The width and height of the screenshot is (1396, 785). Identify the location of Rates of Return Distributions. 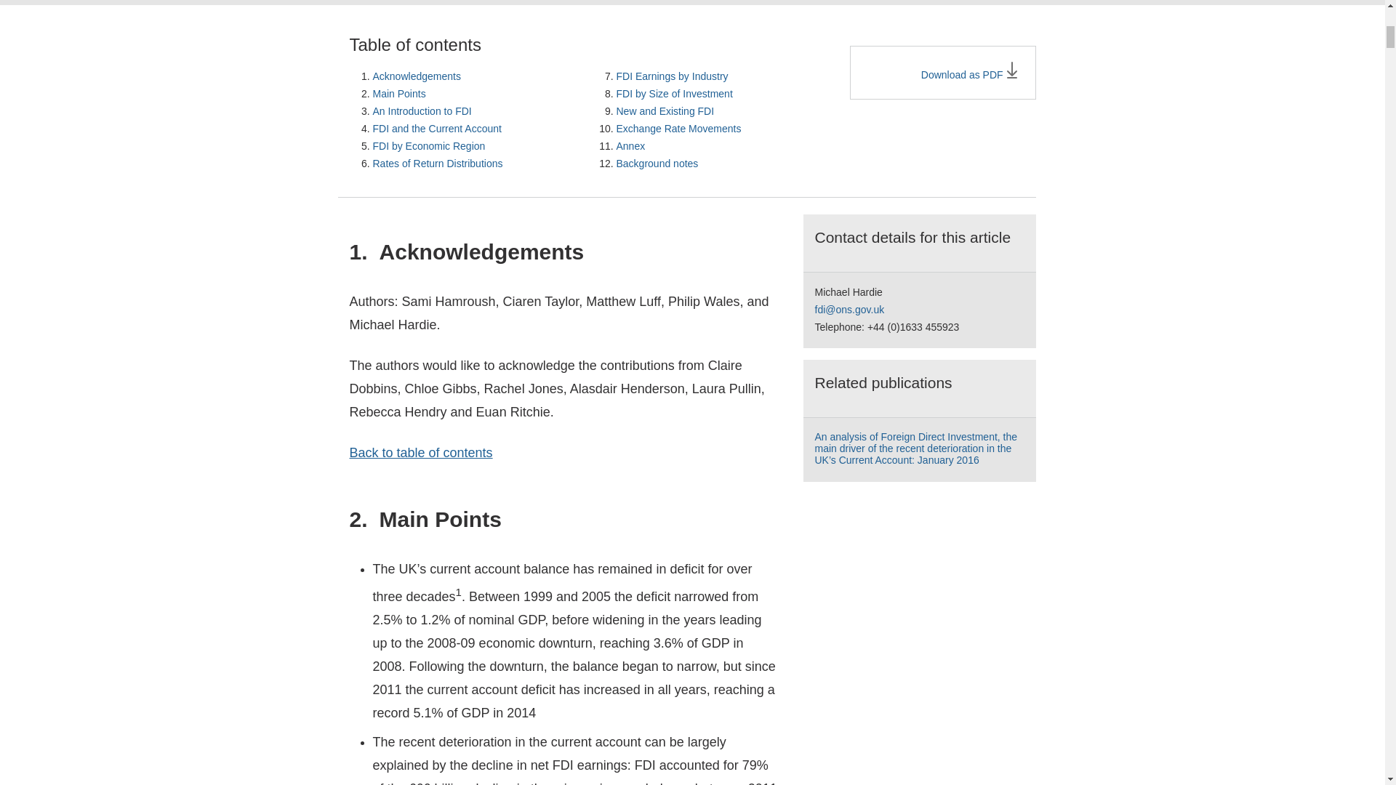
(438, 164).